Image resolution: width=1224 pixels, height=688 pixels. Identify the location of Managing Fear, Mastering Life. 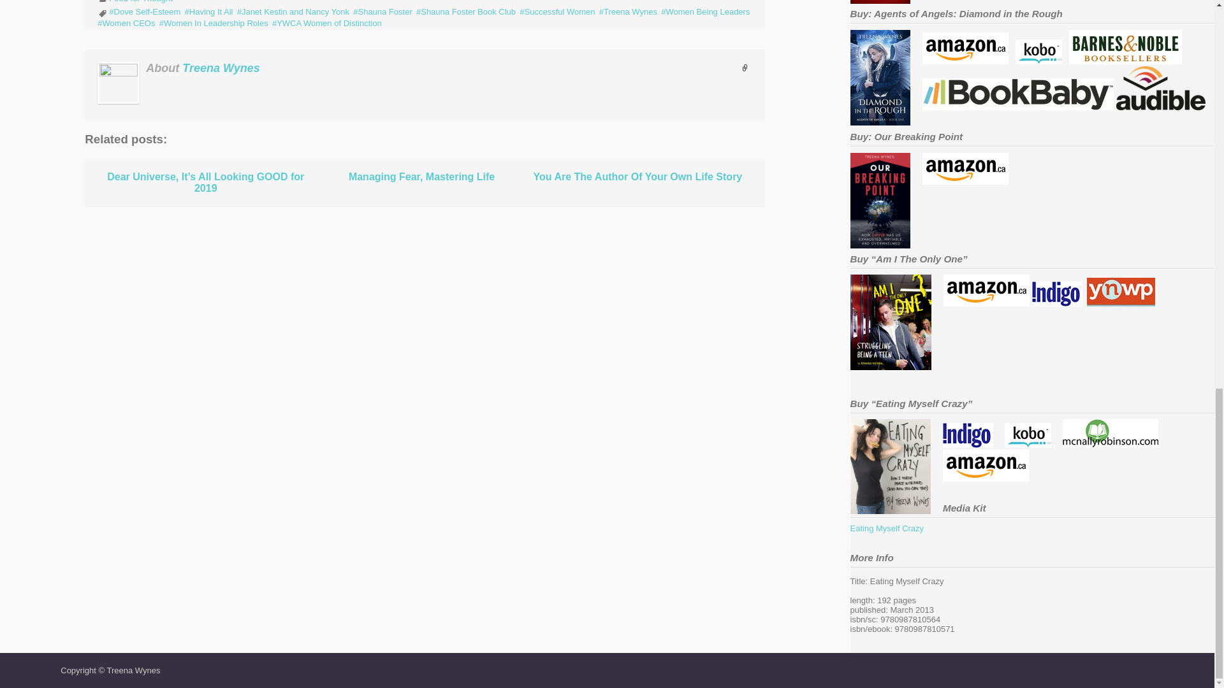
(421, 177).